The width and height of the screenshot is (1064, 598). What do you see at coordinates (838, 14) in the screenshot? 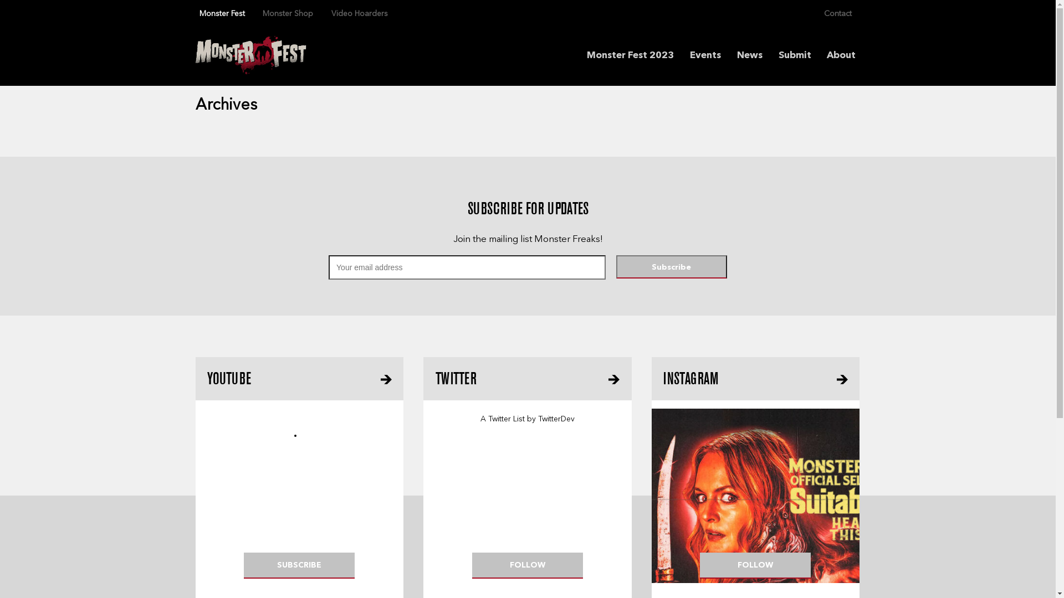
I see `Contact` at bounding box center [838, 14].